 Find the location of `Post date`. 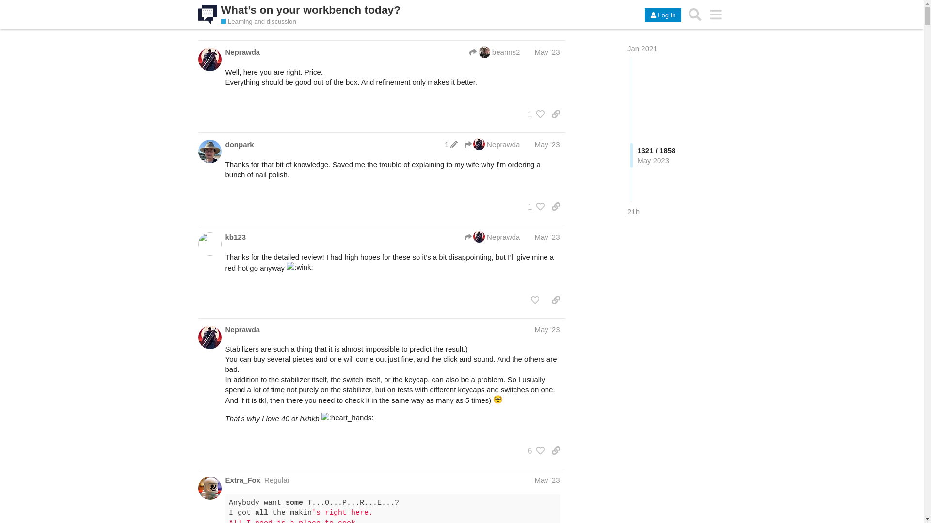

Post date is located at coordinates (547, 52).